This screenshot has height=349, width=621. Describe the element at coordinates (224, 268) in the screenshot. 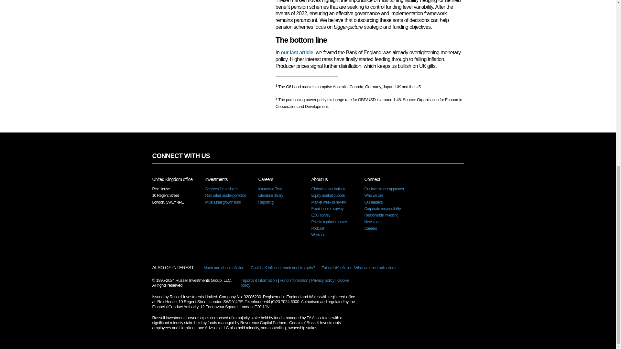

I see `Much ado about inflation` at that location.